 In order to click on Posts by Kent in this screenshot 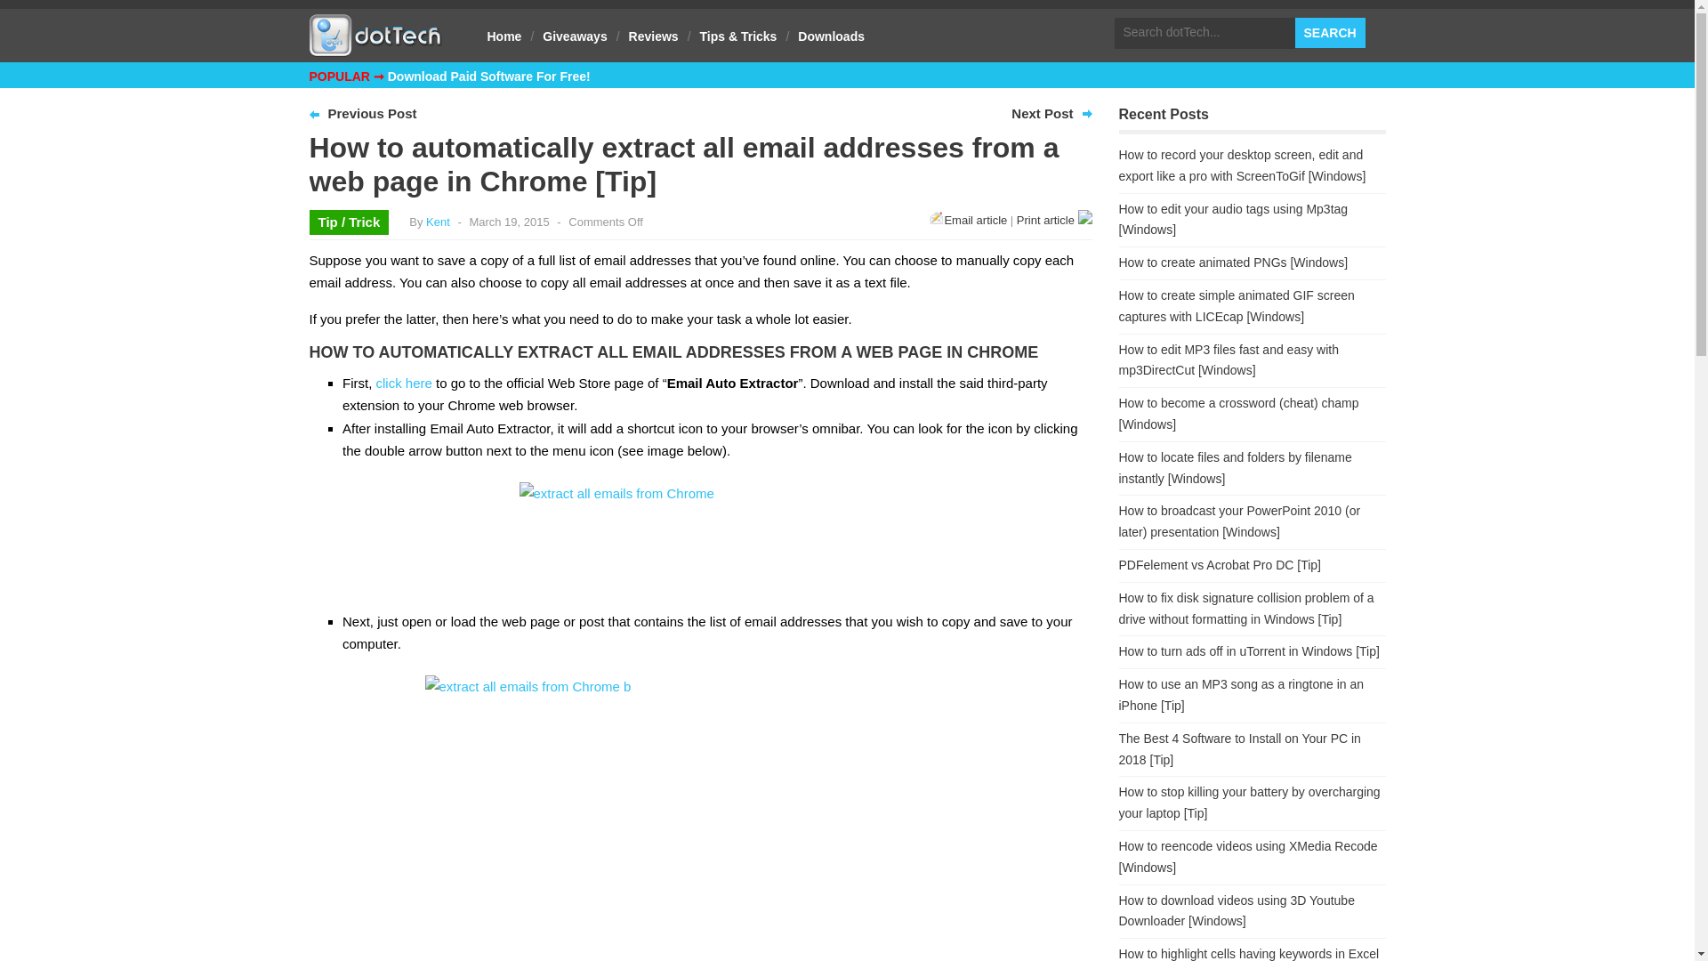, I will do `click(438, 222)`.